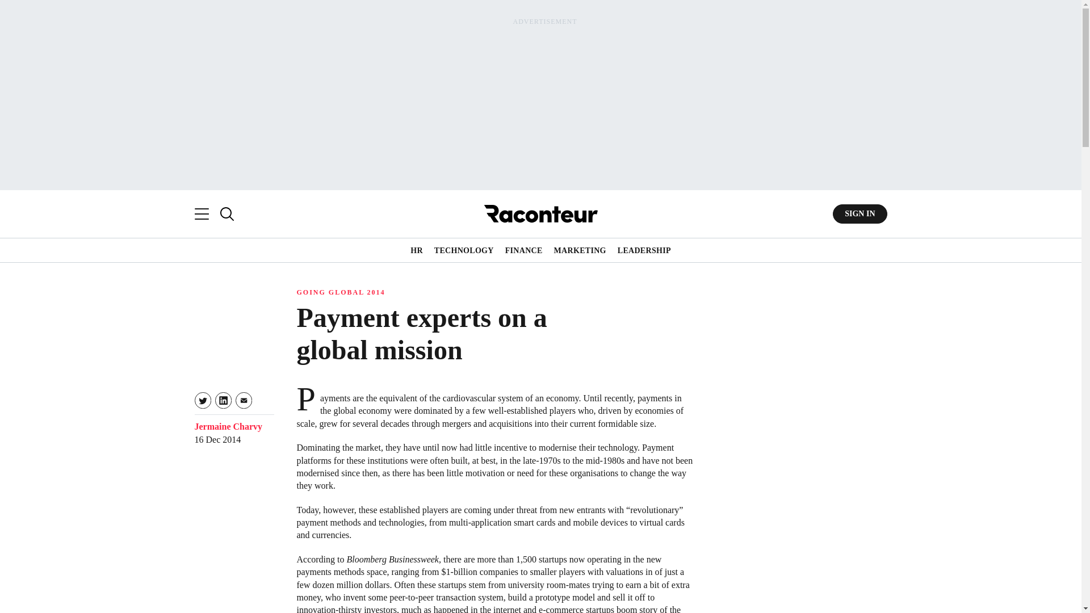 Image resolution: width=1090 pixels, height=613 pixels. I want to click on Jermaine Charvy, so click(228, 427).